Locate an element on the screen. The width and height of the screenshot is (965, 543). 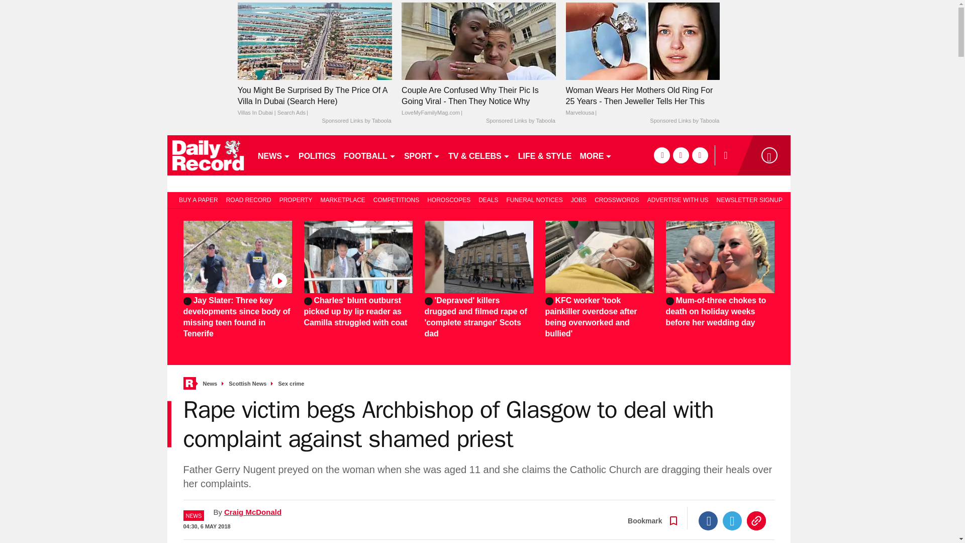
Twitter is located at coordinates (732, 521).